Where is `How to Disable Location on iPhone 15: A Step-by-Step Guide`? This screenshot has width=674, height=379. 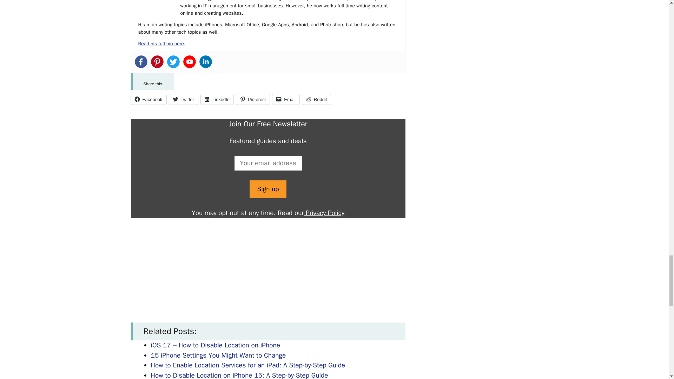
How to Disable Location on iPhone 15: A Step-by-Step Guide is located at coordinates (239, 375).